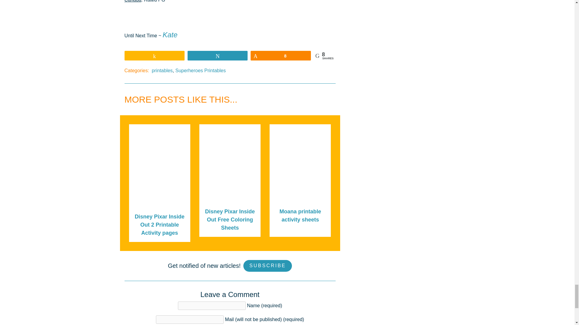  I want to click on SUBSCRIBE, so click(267, 266).